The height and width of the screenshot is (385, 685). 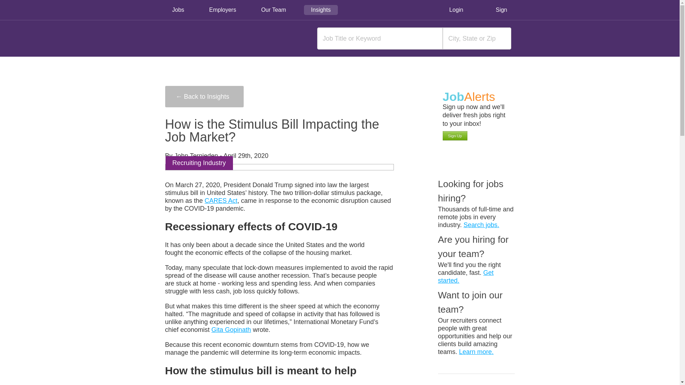 What do you see at coordinates (466, 277) in the screenshot?
I see `Get started.` at bounding box center [466, 277].